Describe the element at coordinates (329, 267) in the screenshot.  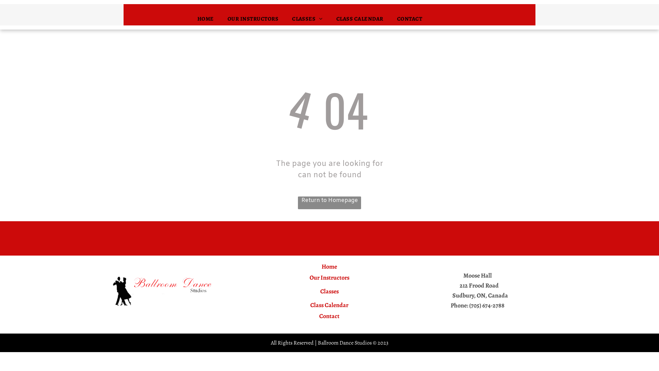
I see `Home` at that location.